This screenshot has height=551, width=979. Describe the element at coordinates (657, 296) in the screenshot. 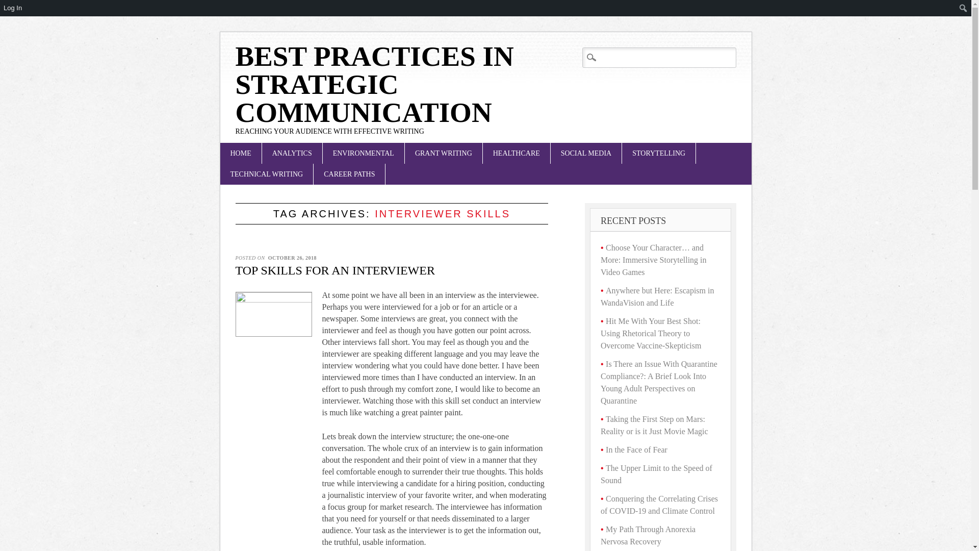

I see `Anywhere but Here: Escapism in WandaVision and Life` at that location.